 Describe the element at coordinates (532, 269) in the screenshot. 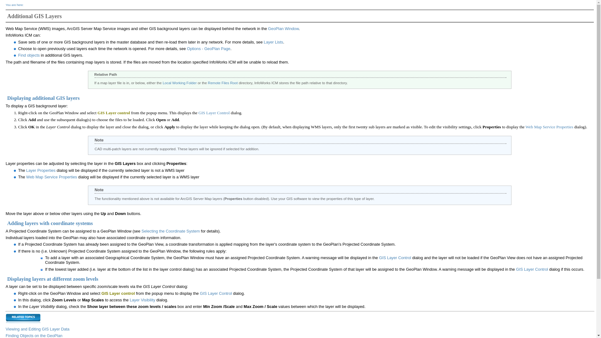

I see `GIS Layer Control` at that location.